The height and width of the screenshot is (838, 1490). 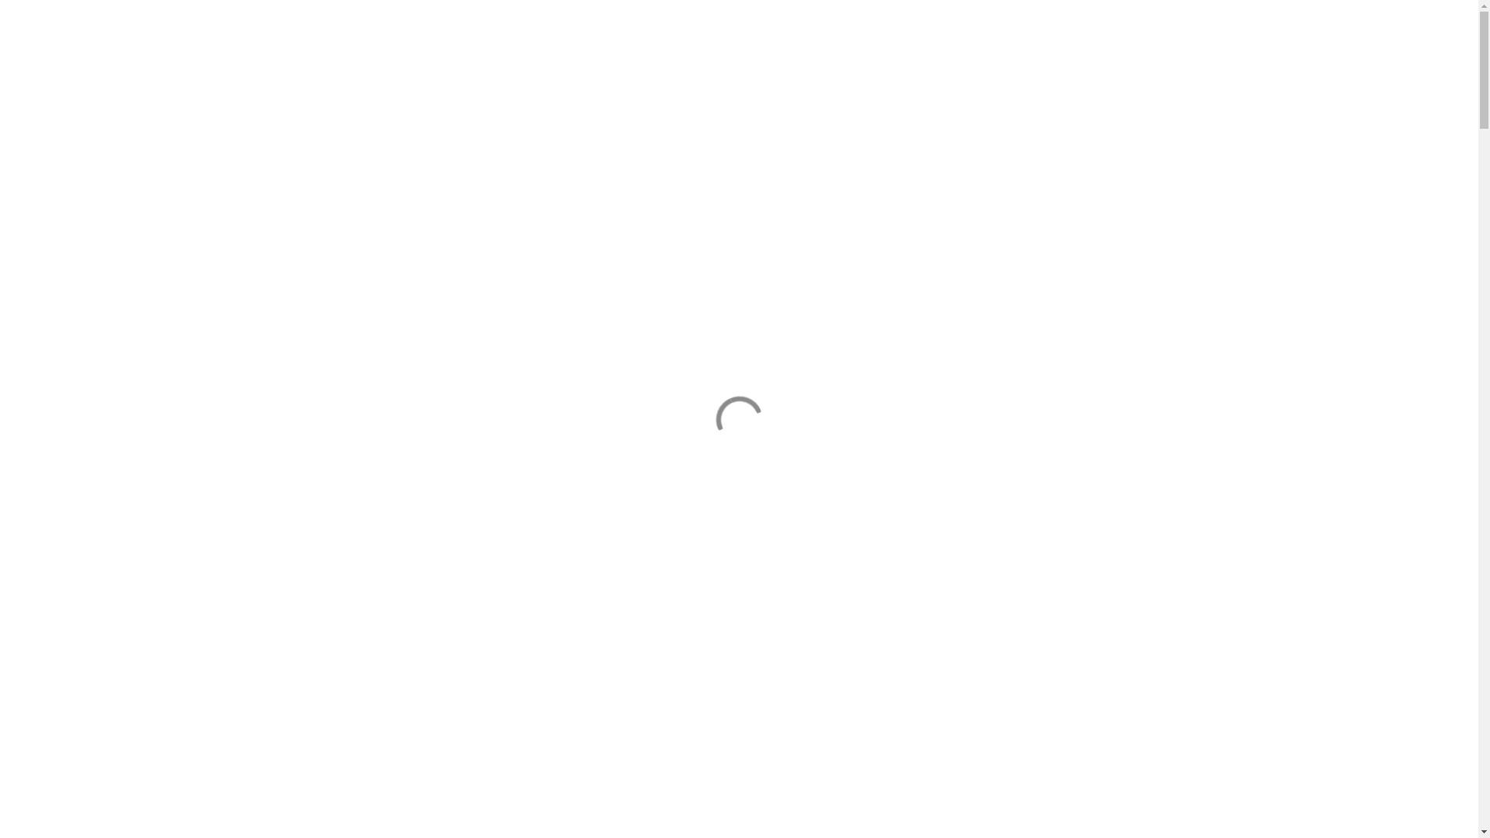 I want to click on ap-AMT, so click(x=1306, y=57).